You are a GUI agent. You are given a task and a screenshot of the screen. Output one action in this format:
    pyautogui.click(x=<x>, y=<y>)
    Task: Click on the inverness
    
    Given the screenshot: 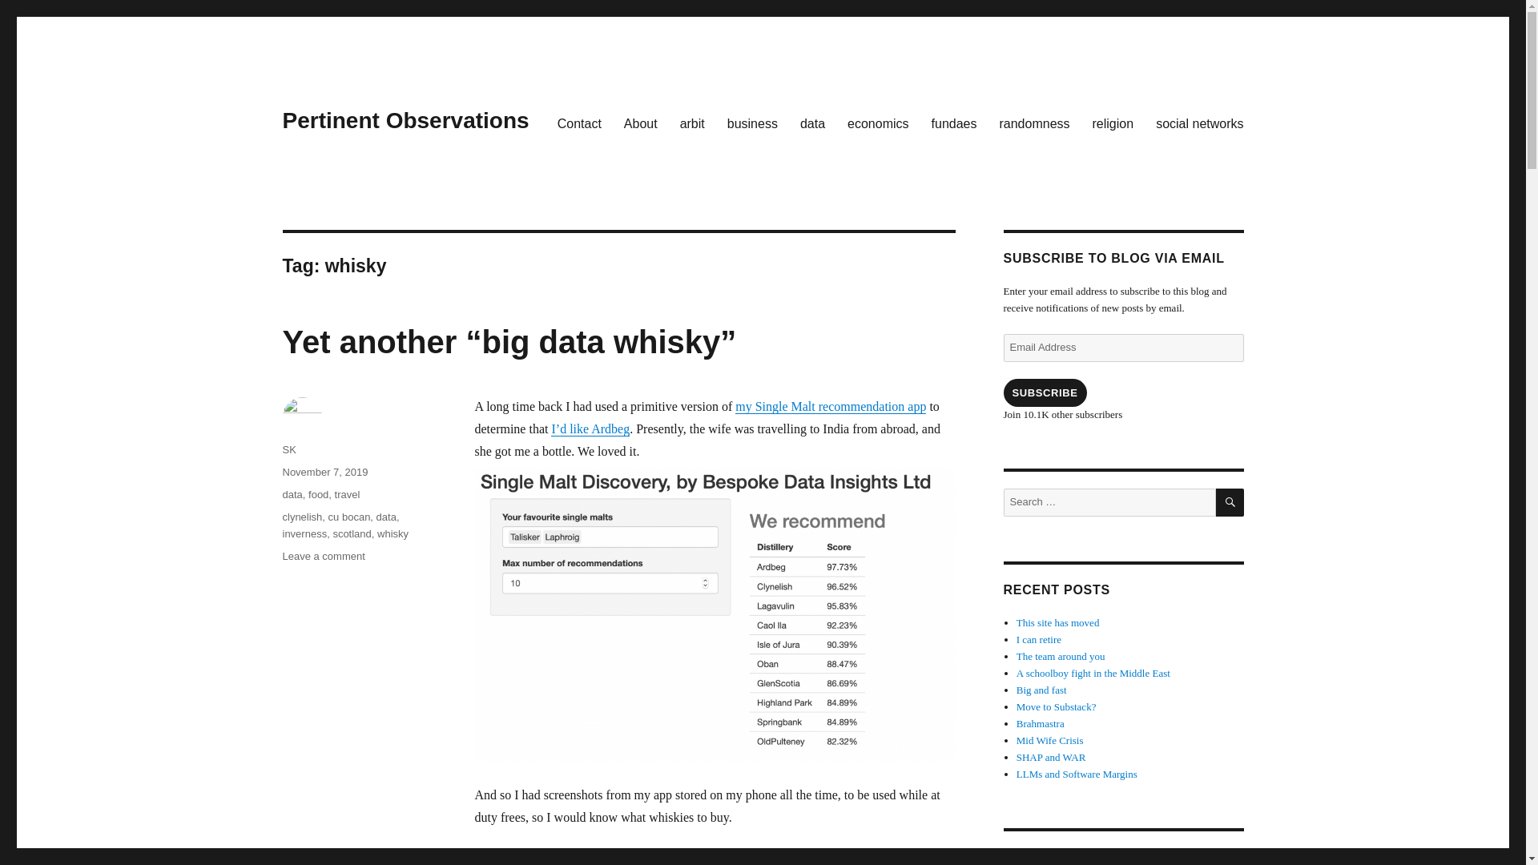 What is the action you would take?
    pyautogui.click(x=304, y=533)
    